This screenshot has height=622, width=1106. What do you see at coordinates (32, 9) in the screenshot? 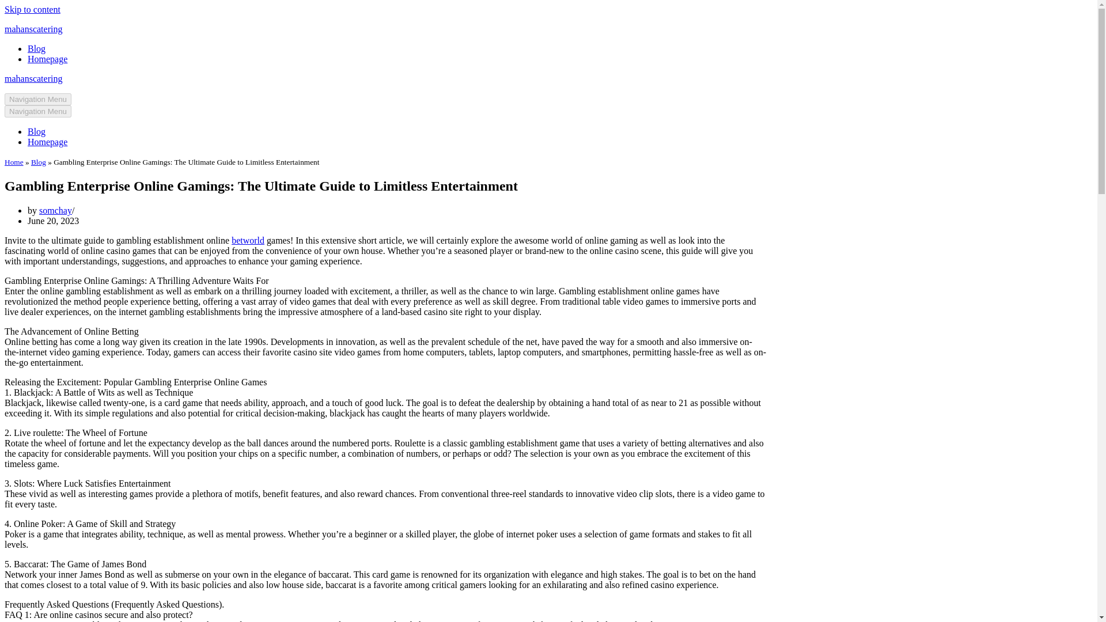
I see `Skip to content` at bounding box center [32, 9].